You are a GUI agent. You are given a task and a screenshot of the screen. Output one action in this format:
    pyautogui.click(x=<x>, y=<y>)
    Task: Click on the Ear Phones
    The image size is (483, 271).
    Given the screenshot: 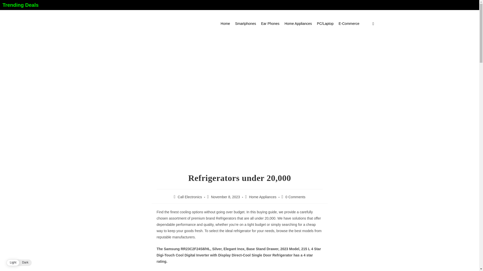 What is the action you would take?
    pyautogui.click(x=270, y=24)
    